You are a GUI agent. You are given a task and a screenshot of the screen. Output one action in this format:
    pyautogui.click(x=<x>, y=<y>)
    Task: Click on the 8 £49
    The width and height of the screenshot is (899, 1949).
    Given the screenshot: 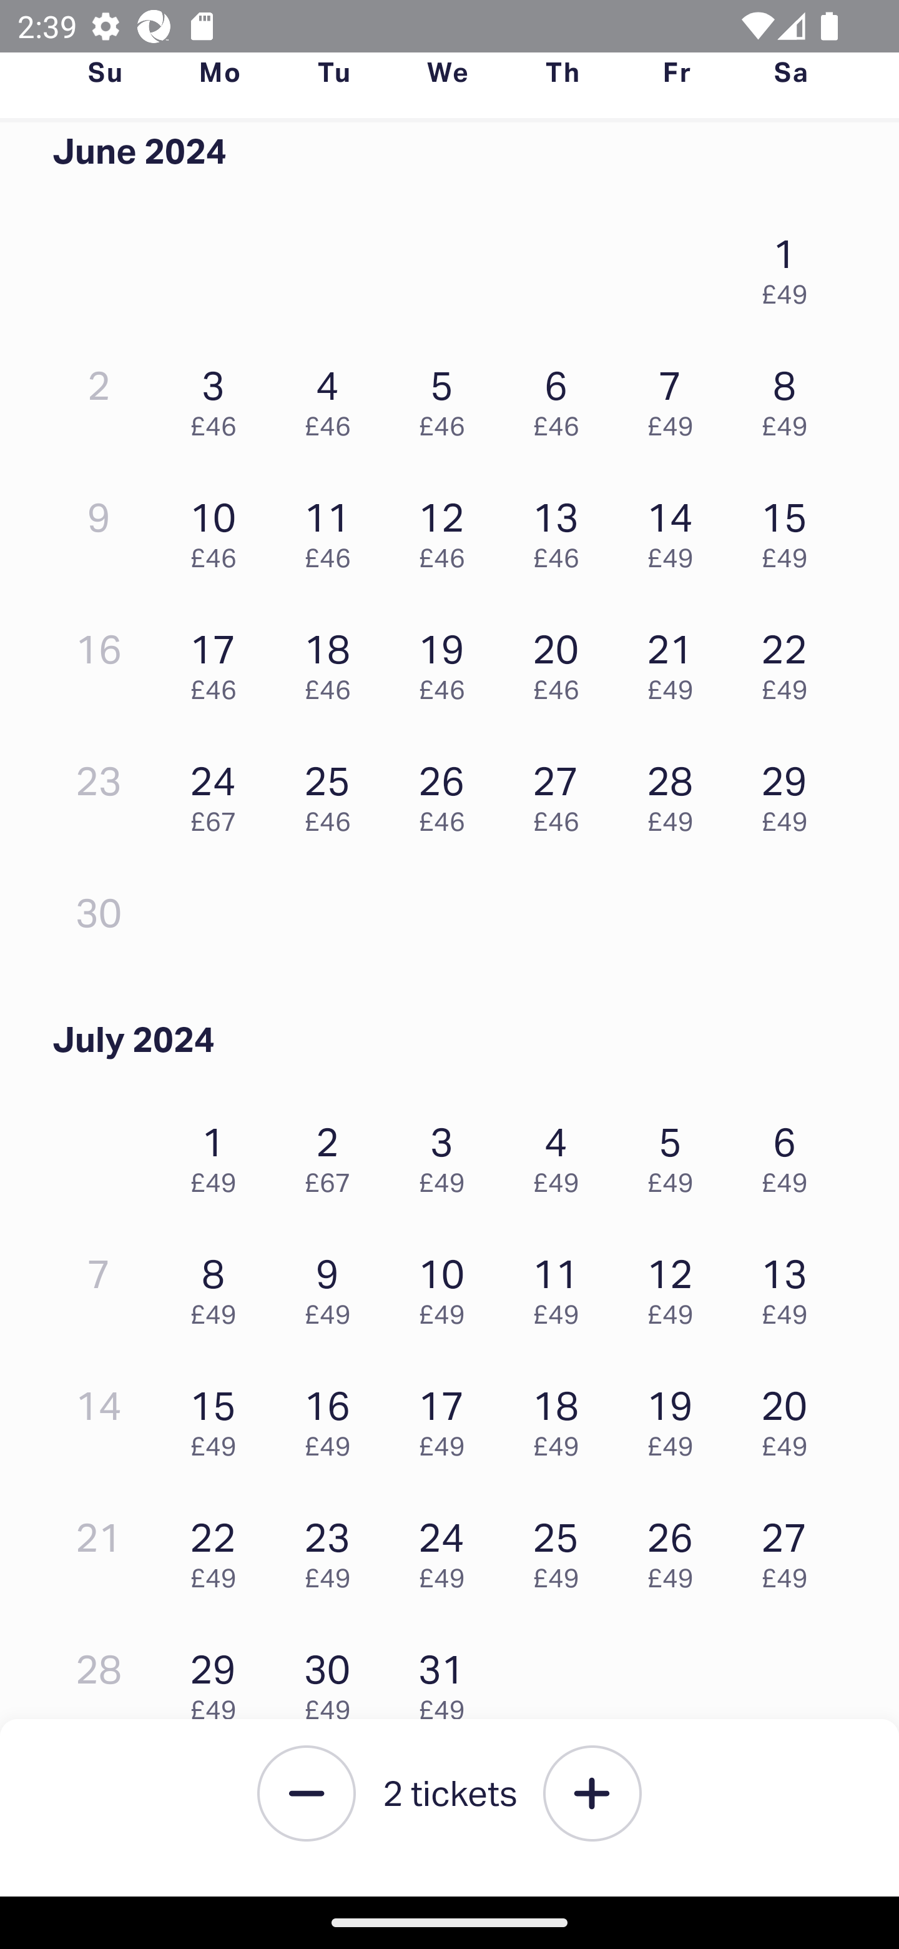 What is the action you would take?
    pyautogui.click(x=219, y=1285)
    